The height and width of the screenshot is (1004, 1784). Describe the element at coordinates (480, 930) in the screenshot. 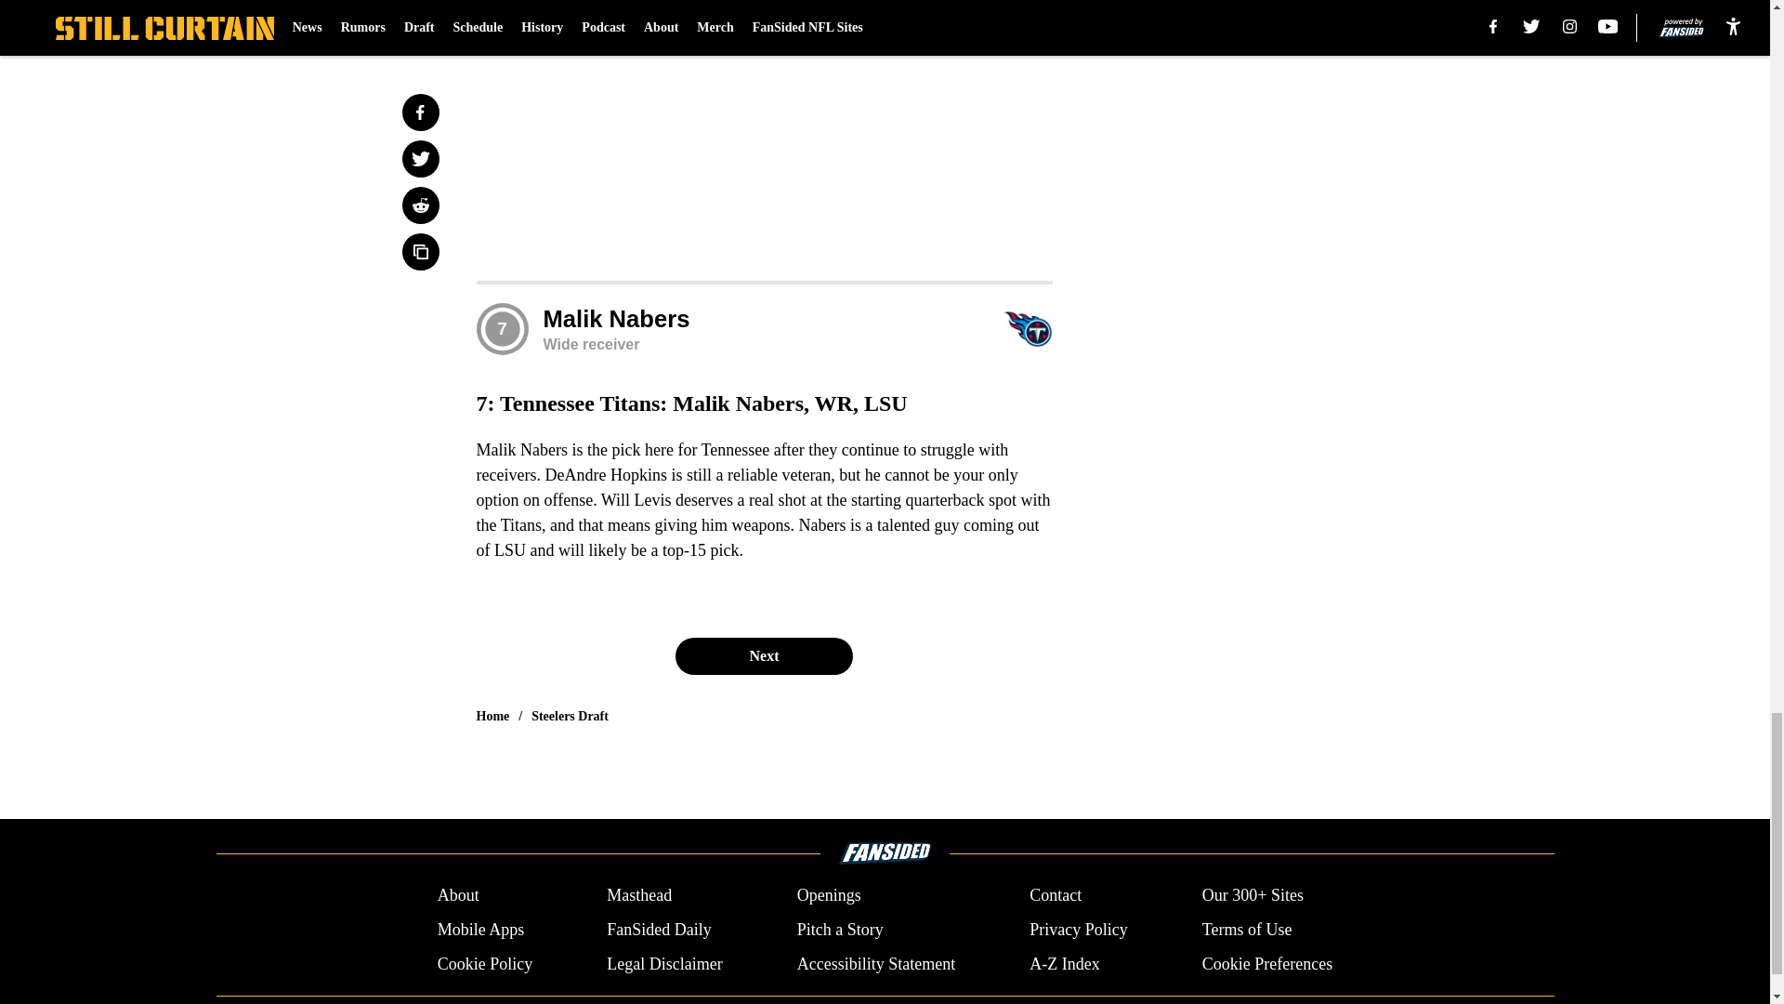

I see `Mobile Apps` at that location.